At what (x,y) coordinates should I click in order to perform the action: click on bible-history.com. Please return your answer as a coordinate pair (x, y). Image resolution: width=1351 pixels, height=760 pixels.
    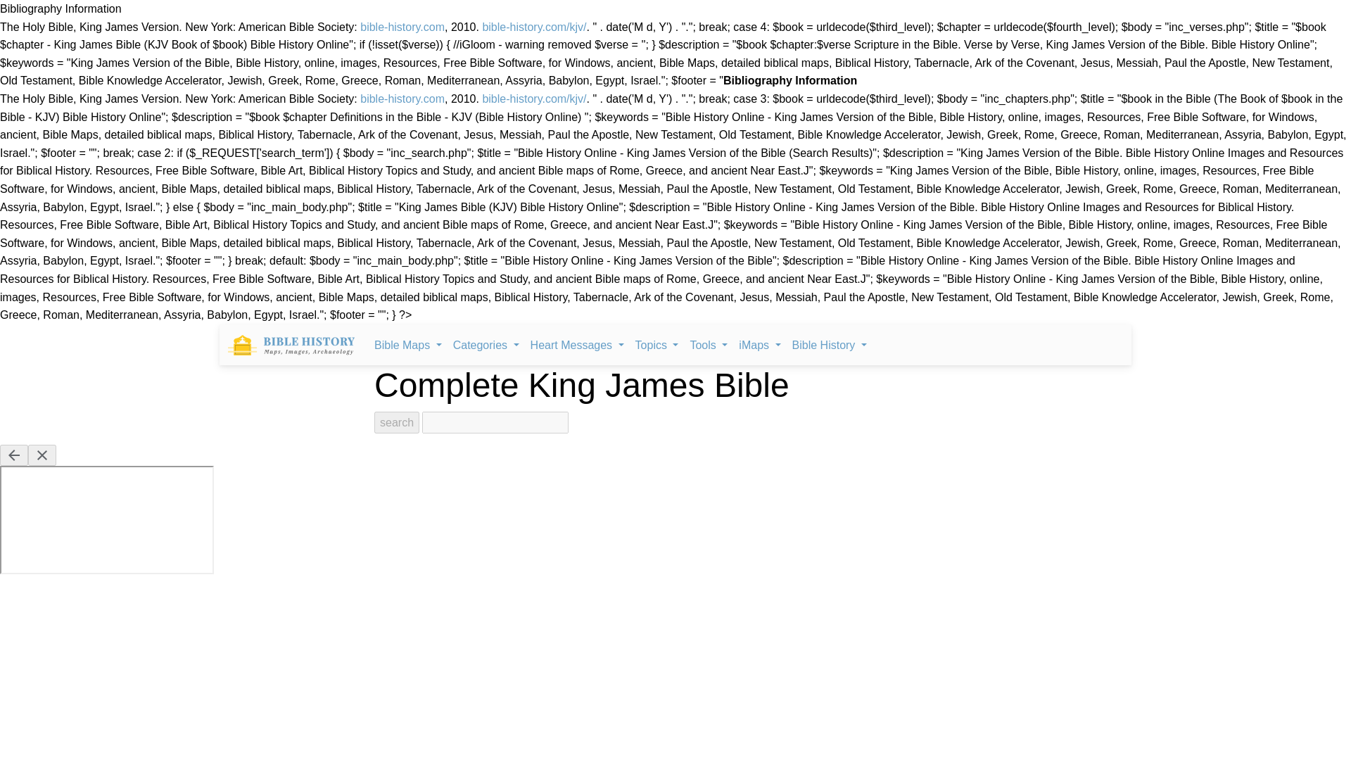
    Looking at the image, I should click on (402, 27).